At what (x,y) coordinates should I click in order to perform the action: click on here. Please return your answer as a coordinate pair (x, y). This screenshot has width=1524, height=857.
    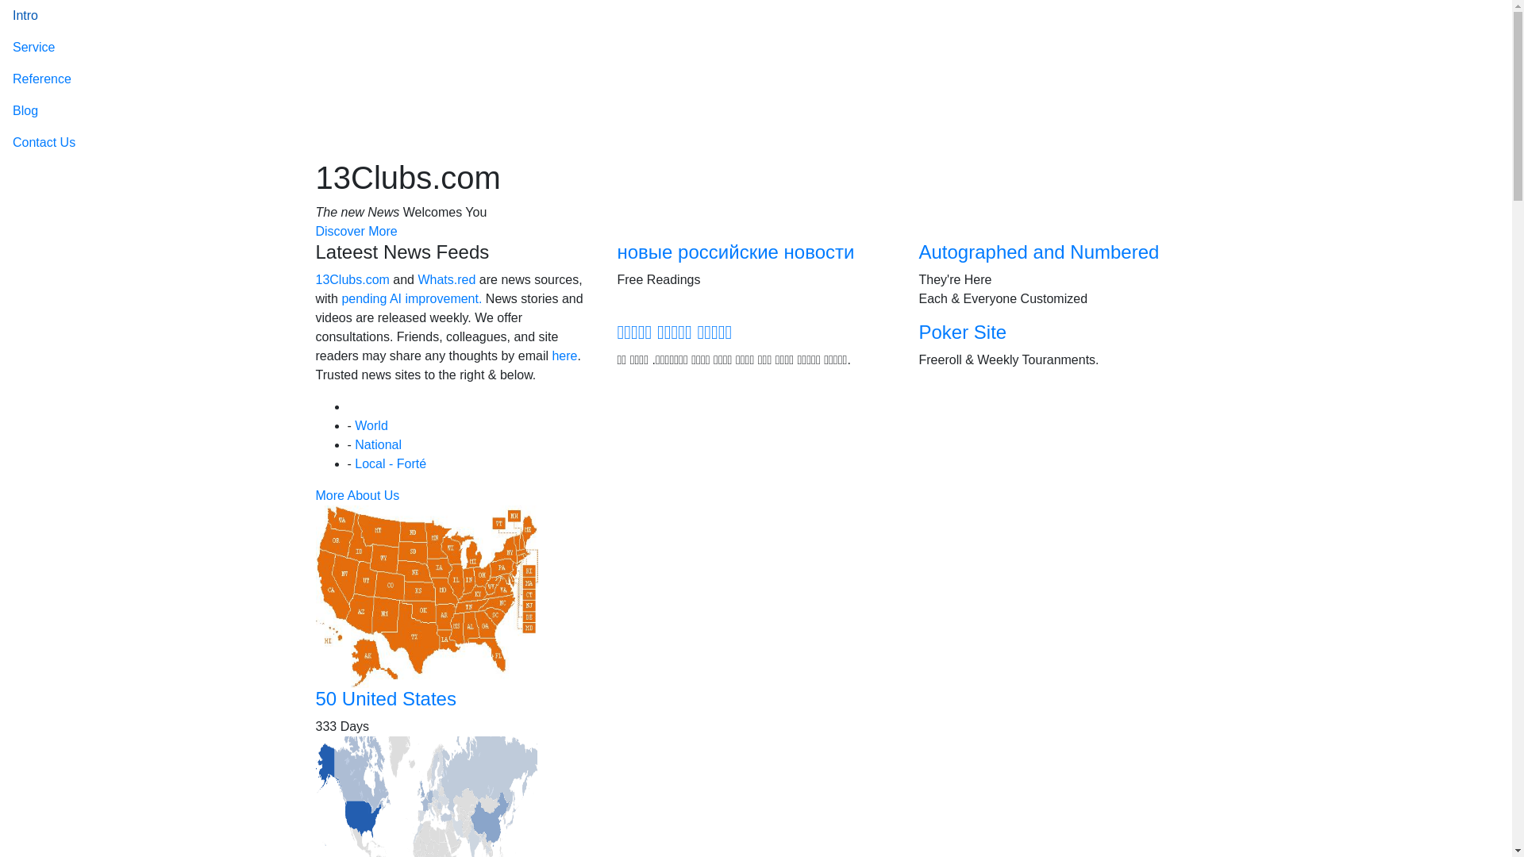
    Looking at the image, I should click on (564, 355).